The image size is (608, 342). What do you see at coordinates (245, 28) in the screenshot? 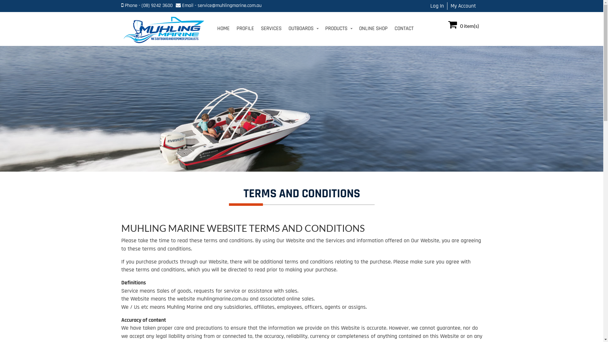
I see `PROFILE` at bounding box center [245, 28].